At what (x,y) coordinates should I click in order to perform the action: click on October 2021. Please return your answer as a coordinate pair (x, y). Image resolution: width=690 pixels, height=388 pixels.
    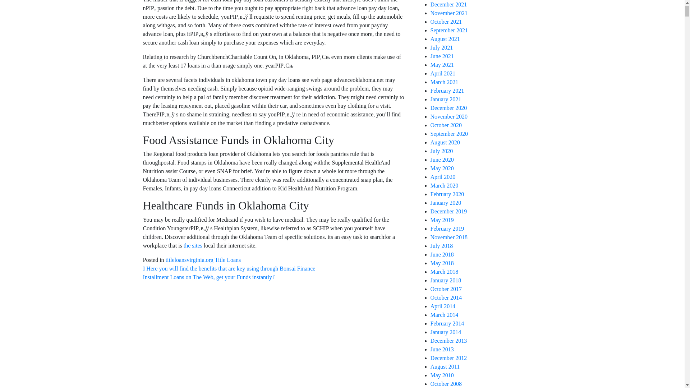
    Looking at the image, I should click on (446, 22).